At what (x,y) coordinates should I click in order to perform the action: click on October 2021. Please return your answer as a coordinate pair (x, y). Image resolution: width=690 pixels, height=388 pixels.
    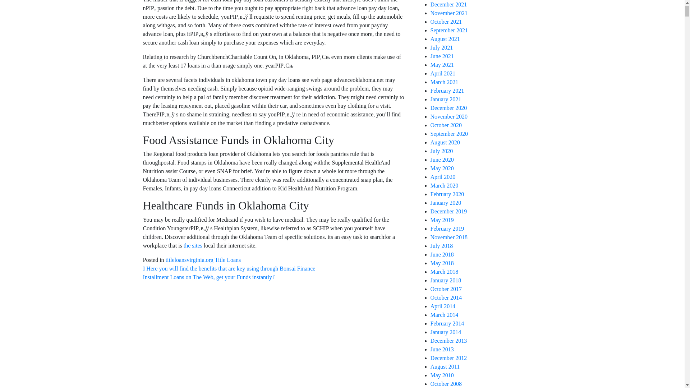
    Looking at the image, I should click on (446, 22).